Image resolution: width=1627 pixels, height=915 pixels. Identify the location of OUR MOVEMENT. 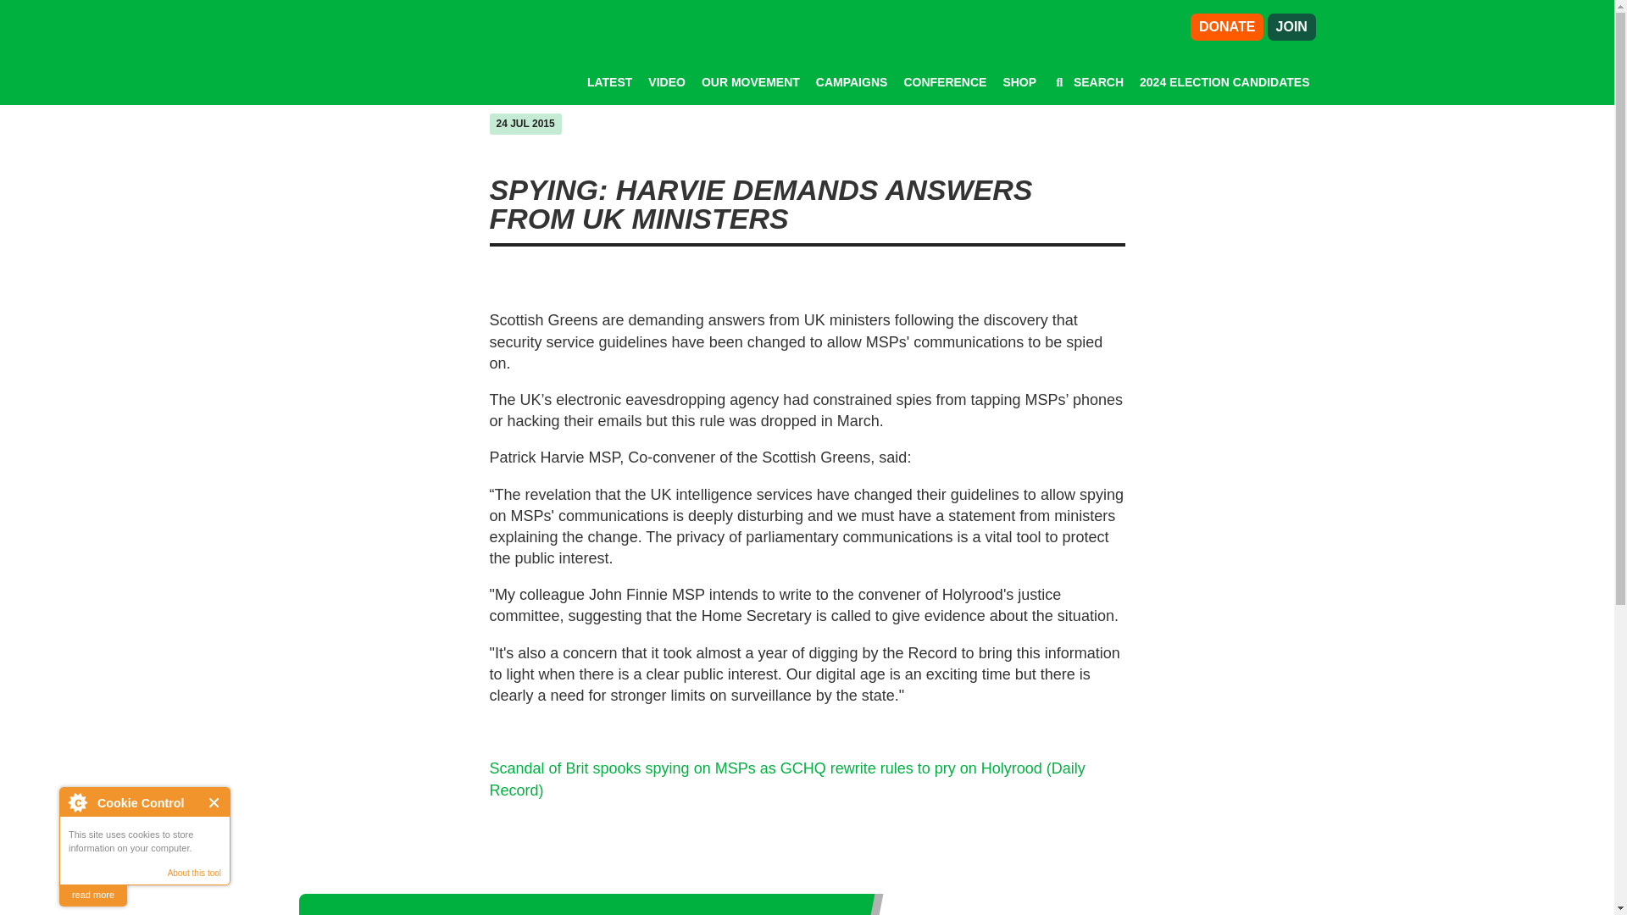
(751, 81).